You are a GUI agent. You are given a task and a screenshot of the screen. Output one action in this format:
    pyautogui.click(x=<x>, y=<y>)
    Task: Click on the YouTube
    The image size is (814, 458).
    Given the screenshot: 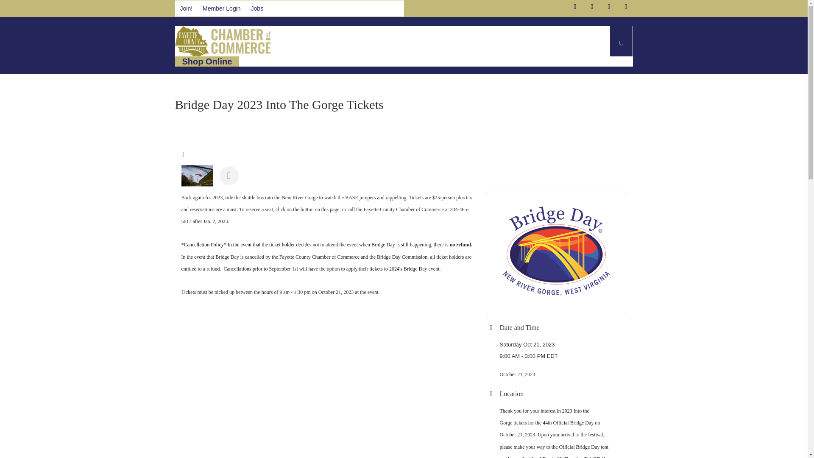 What is the action you would take?
    pyautogui.click(x=625, y=7)
    